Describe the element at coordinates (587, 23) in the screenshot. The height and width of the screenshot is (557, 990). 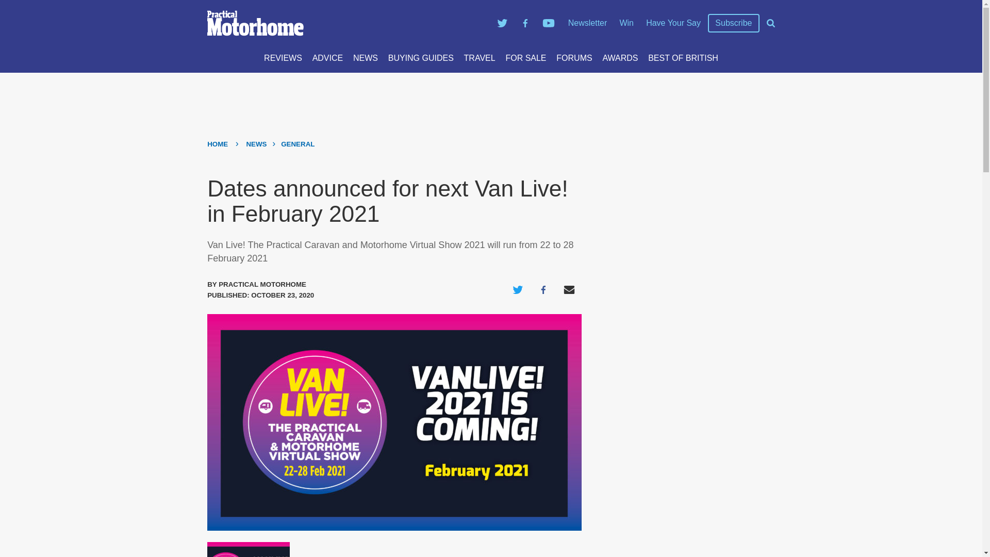
I see `Newsletter` at that location.